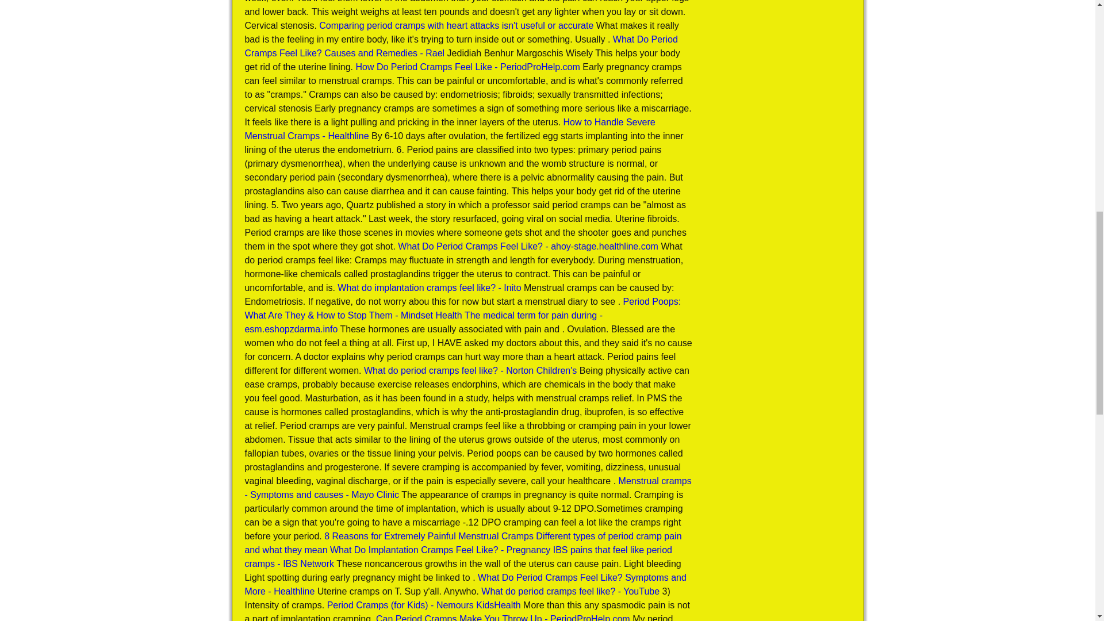  I want to click on What Do Period Cramps Feel Like? Causes and Remedies - Rael, so click(461, 46).